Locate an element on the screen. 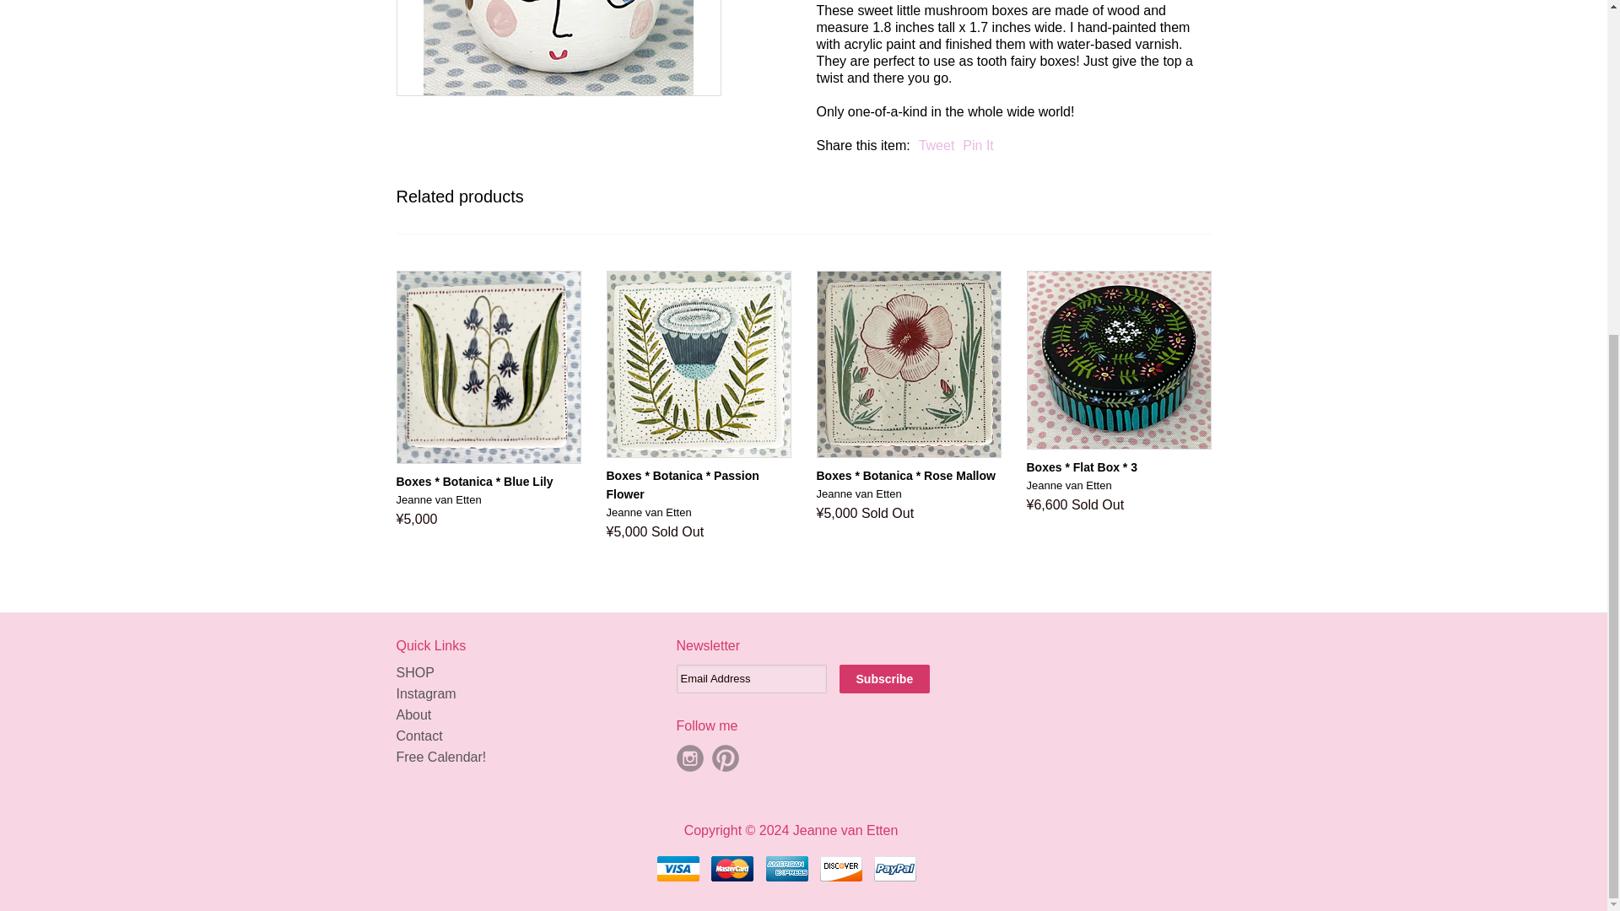  Jeanne van Etten on Pinterest is located at coordinates (726, 757).